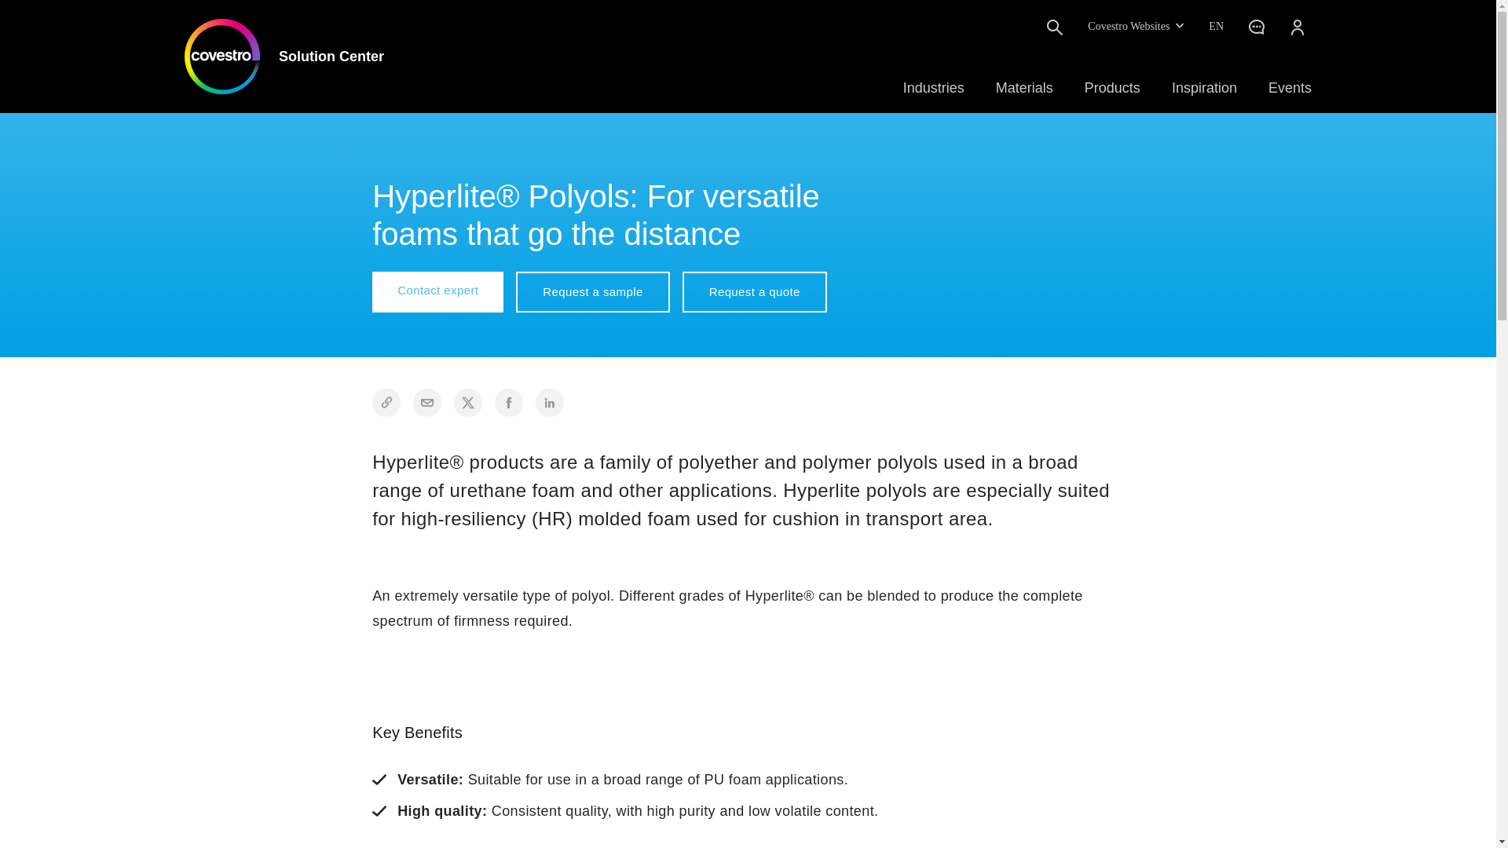 Image resolution: width=1508 pixels, height=848 pixels. Describe the element at coordinates (934, 88) in the screenshot. I see `Industries` at that location.